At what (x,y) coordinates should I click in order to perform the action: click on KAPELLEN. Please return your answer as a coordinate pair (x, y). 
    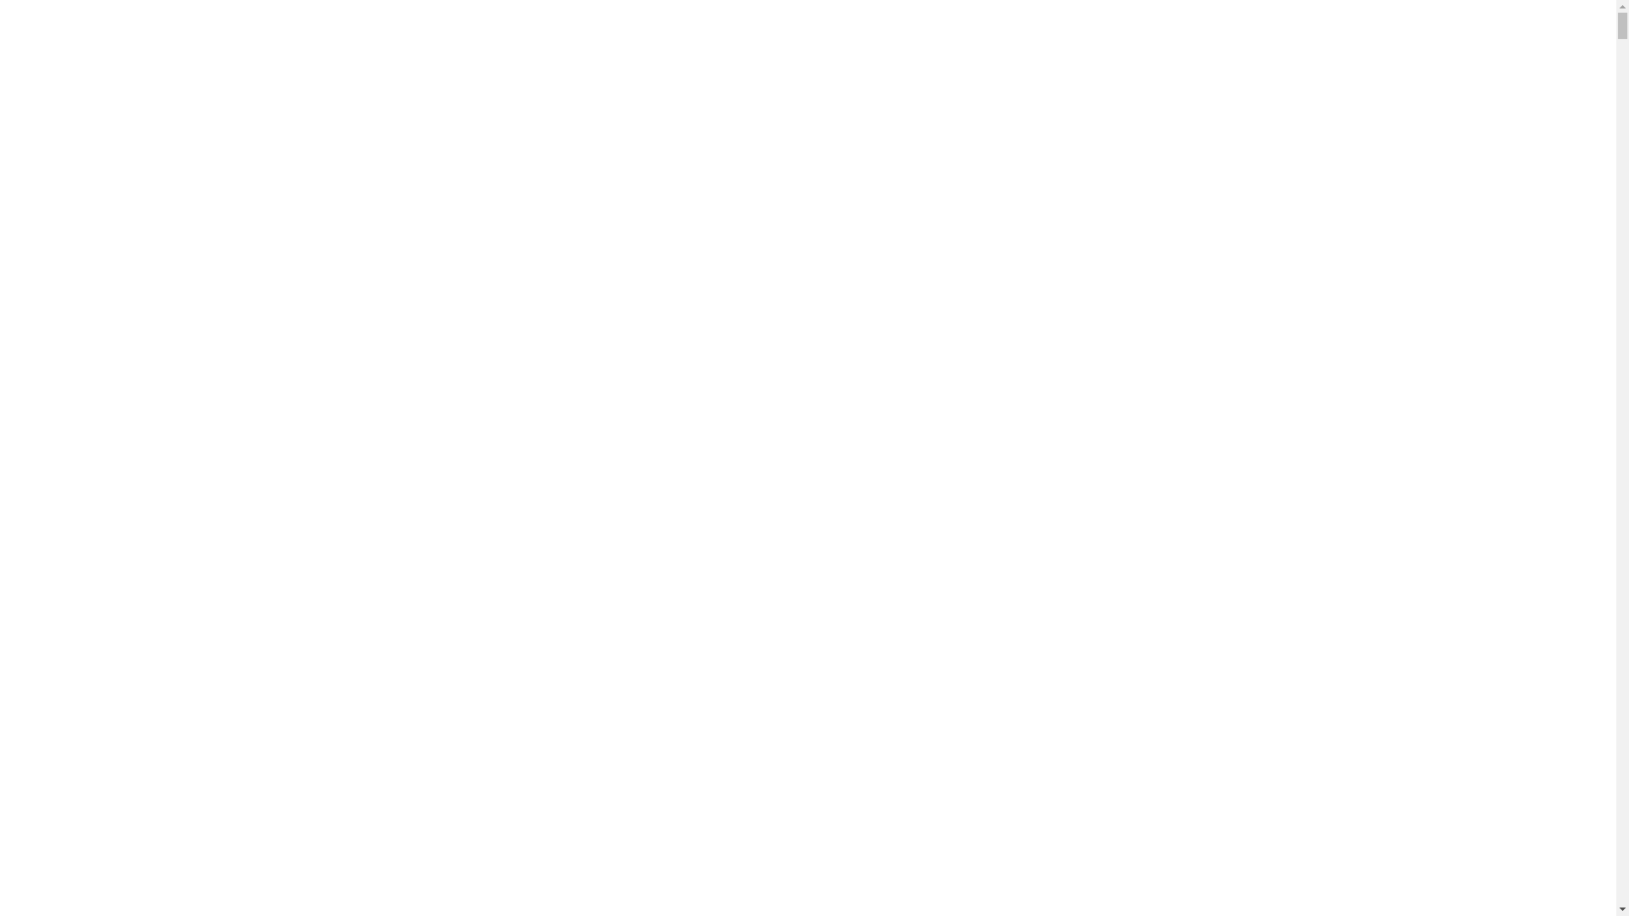
    Looking at the image, I should click on (920, 221).